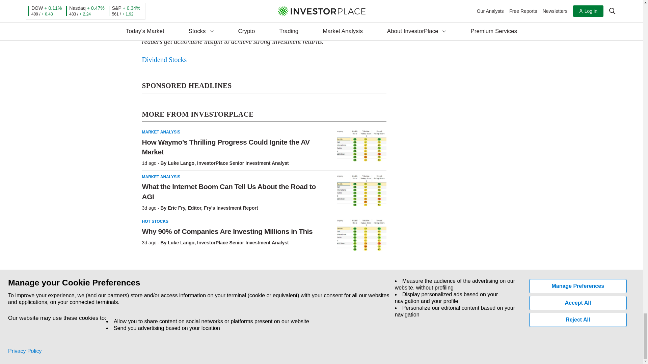 This screenshot has width=648, height=364. Describe the element at coordinates (158, 315) in the screenshot. I see `Visit our Twitter page` at that location.